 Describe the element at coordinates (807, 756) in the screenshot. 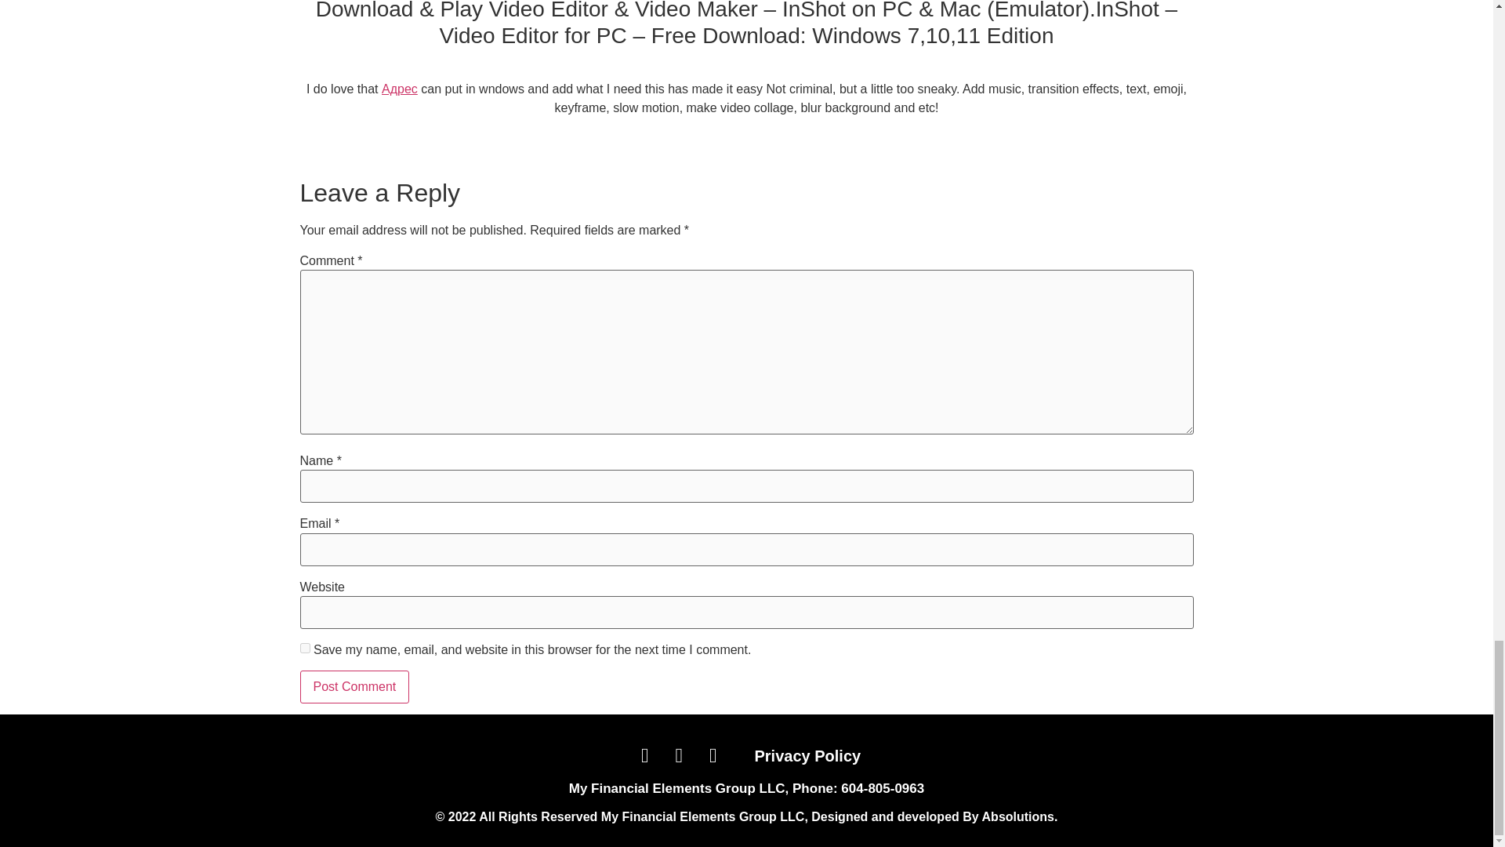

I see `Privacy Policy` at that location.